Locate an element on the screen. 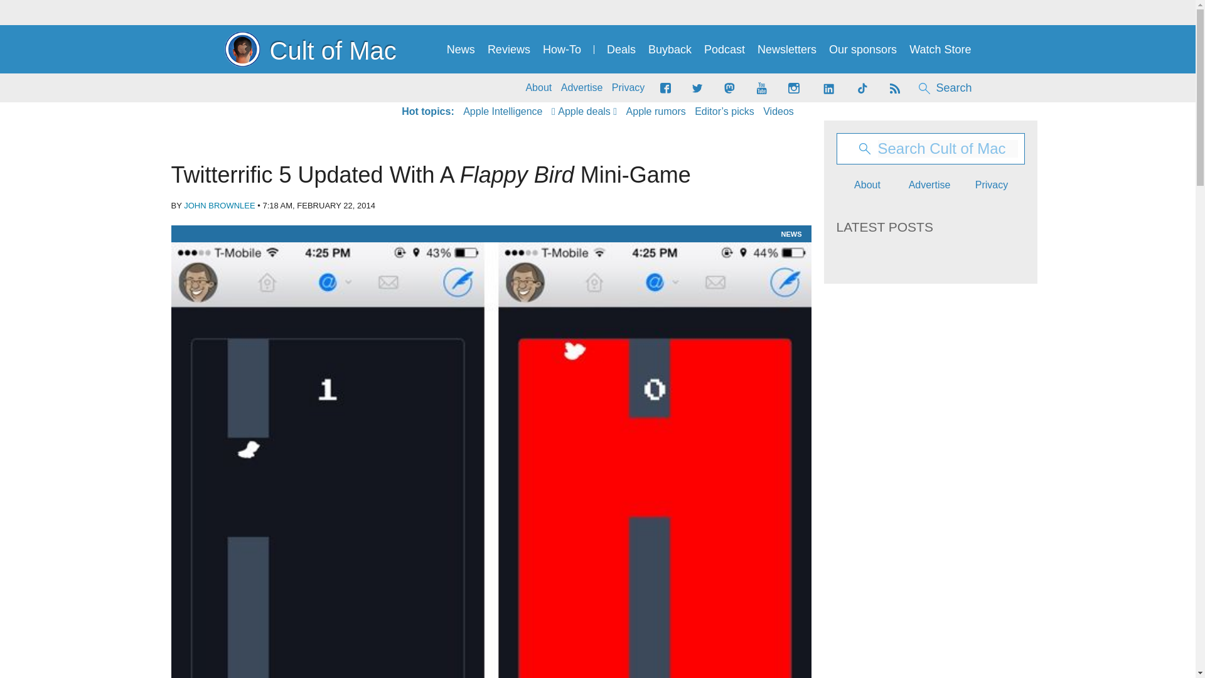 The image size is (1205, 678). Hot topics: is located at coordinates (427, 112).